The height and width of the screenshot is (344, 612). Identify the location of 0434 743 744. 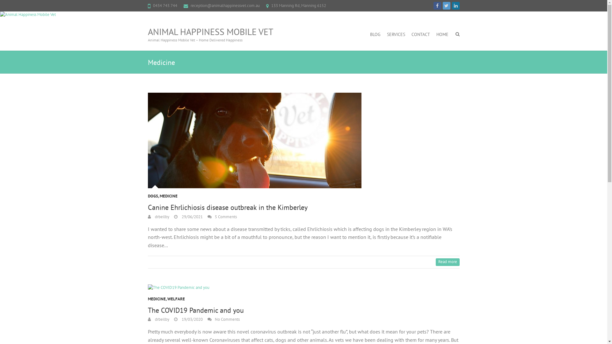
(165, 6).